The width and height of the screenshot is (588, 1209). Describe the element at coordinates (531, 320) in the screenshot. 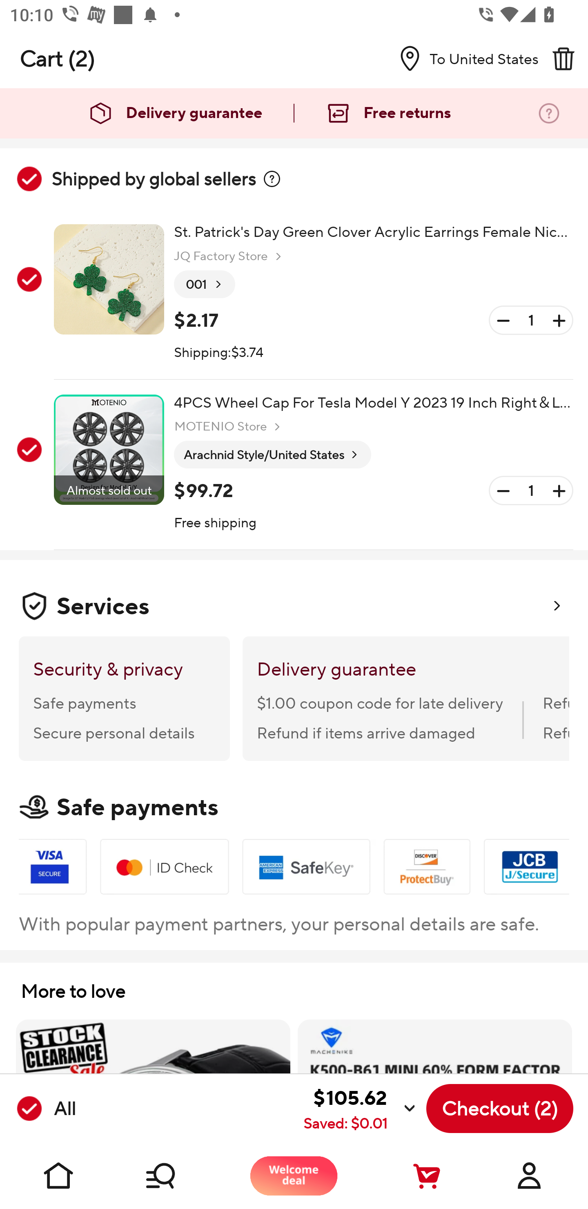

I see `1` at that location.